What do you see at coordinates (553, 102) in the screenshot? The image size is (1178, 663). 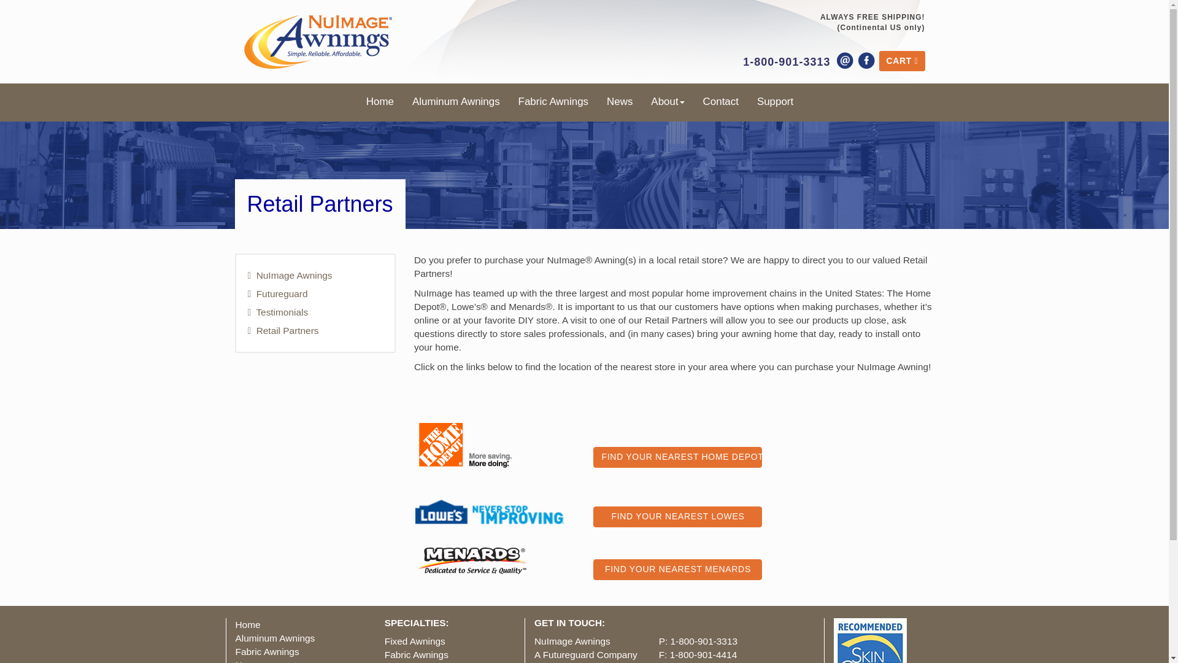 I see `Fabric Awnings` at bounding box center [553, 102].